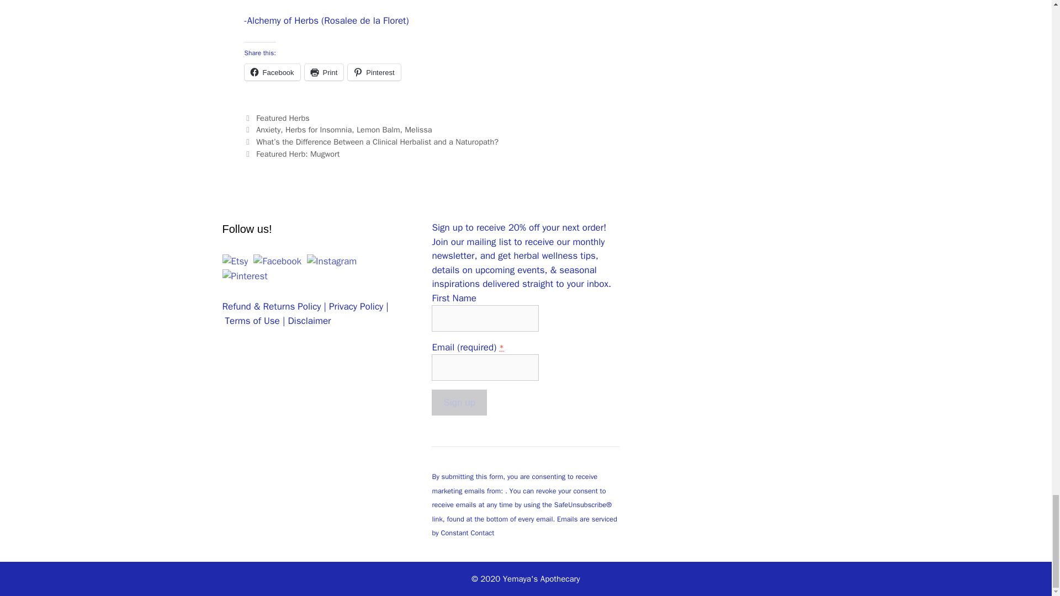 The image size is (1060, 596). I want to click on Herbs for Insomnia, so click(318, 129).